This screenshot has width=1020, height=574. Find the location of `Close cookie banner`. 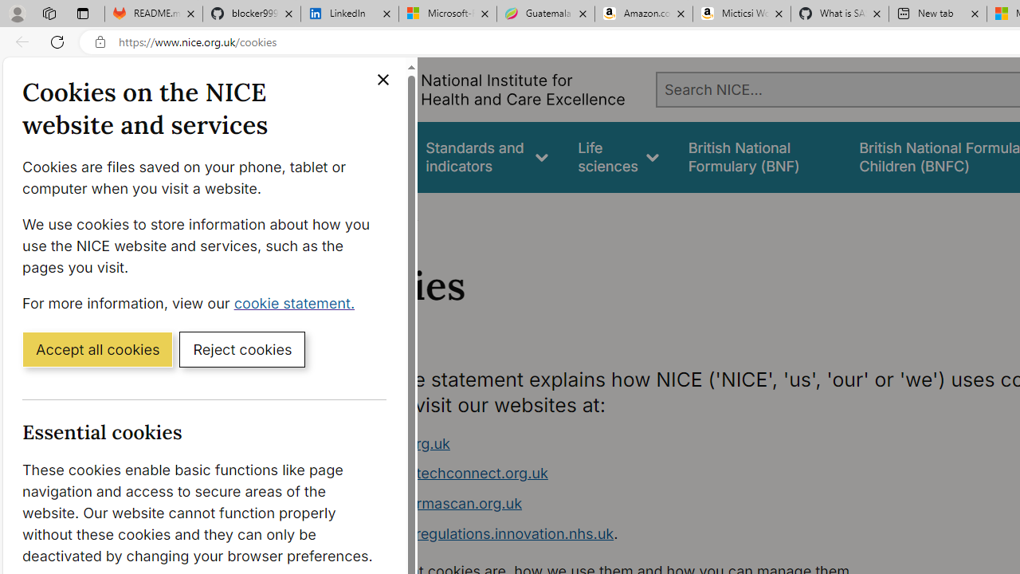

Close cookie banner is located at coordinates (382, 80).